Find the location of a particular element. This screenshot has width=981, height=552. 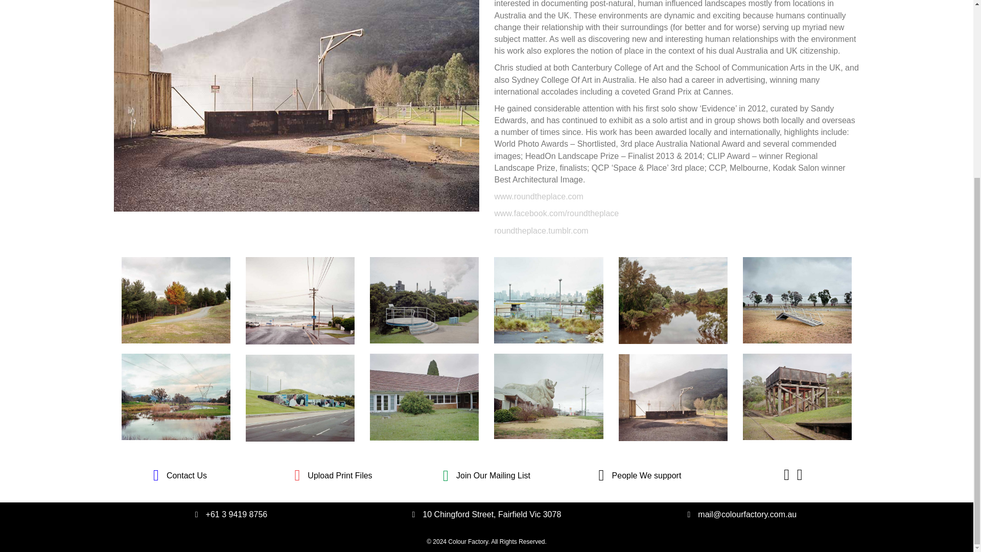

Upload Print Files is located at coordinates (339, 475).